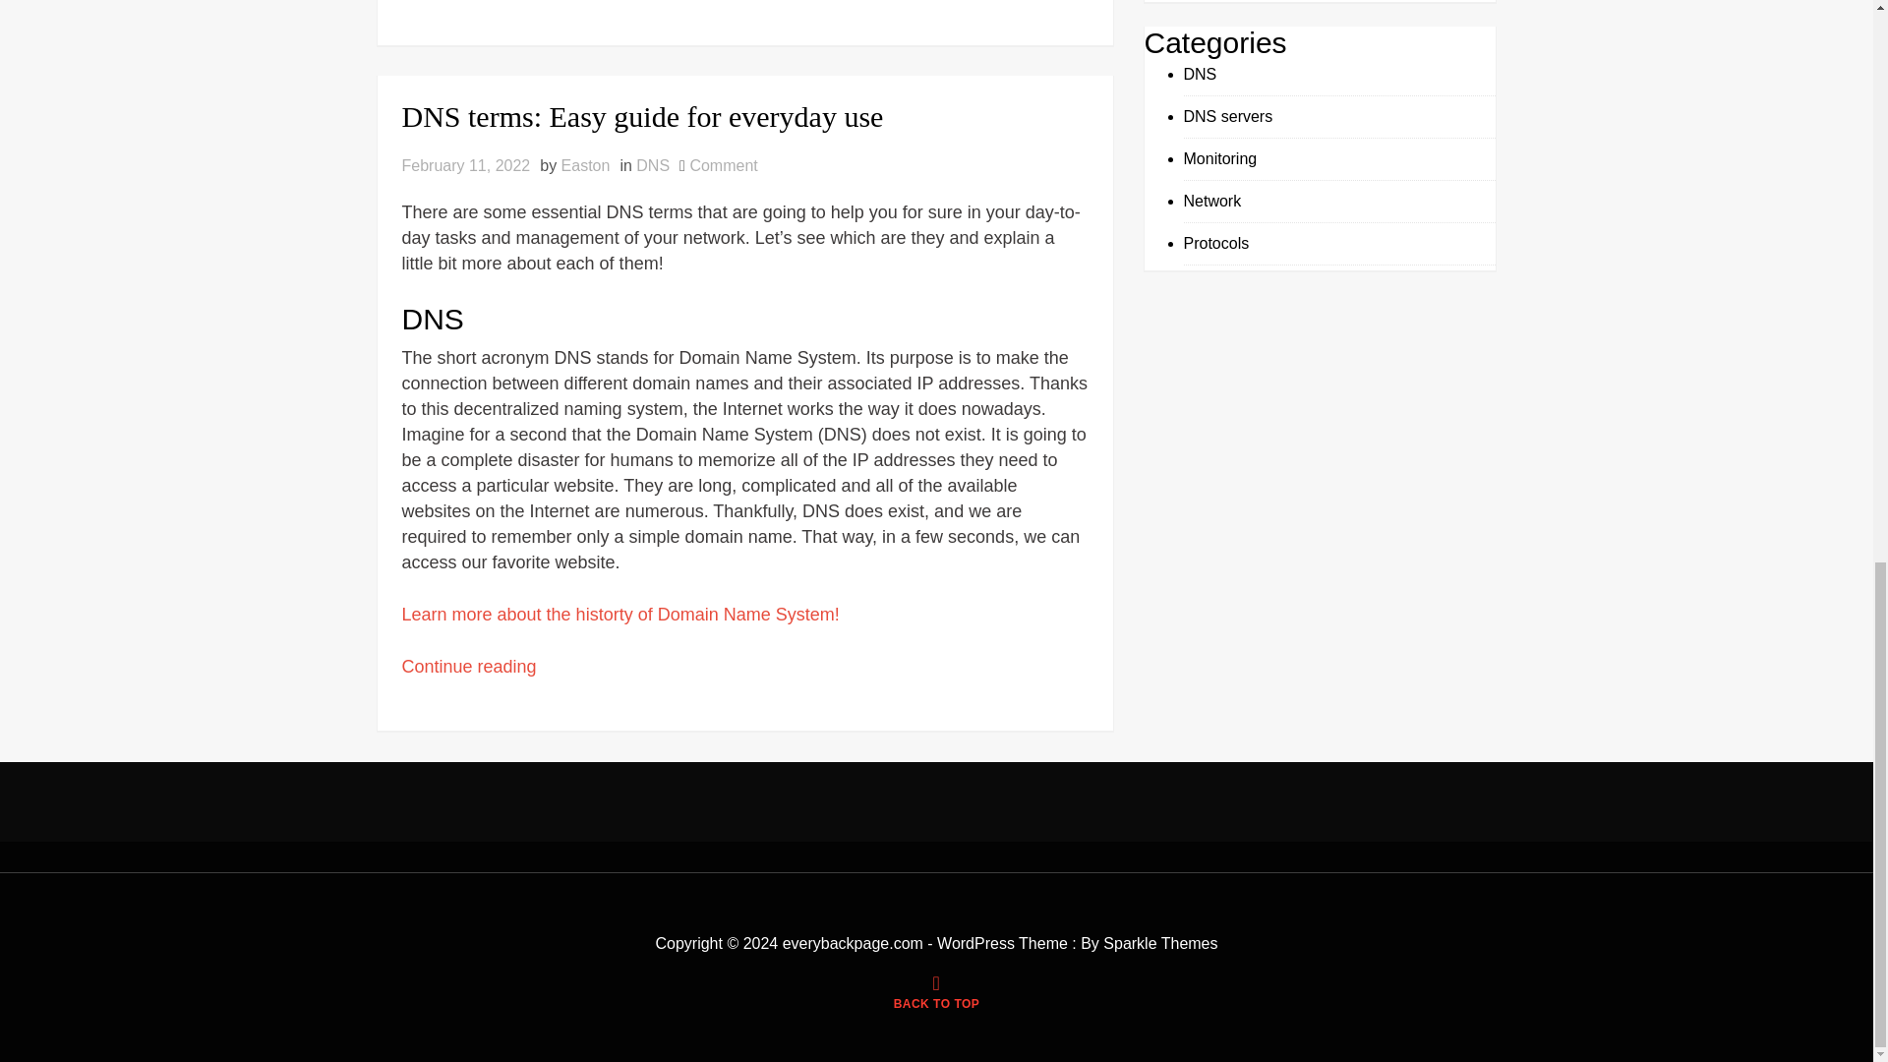 The height and width of the screenshot is (1062, 1888). I want to click on Easton, so click(585, 165).